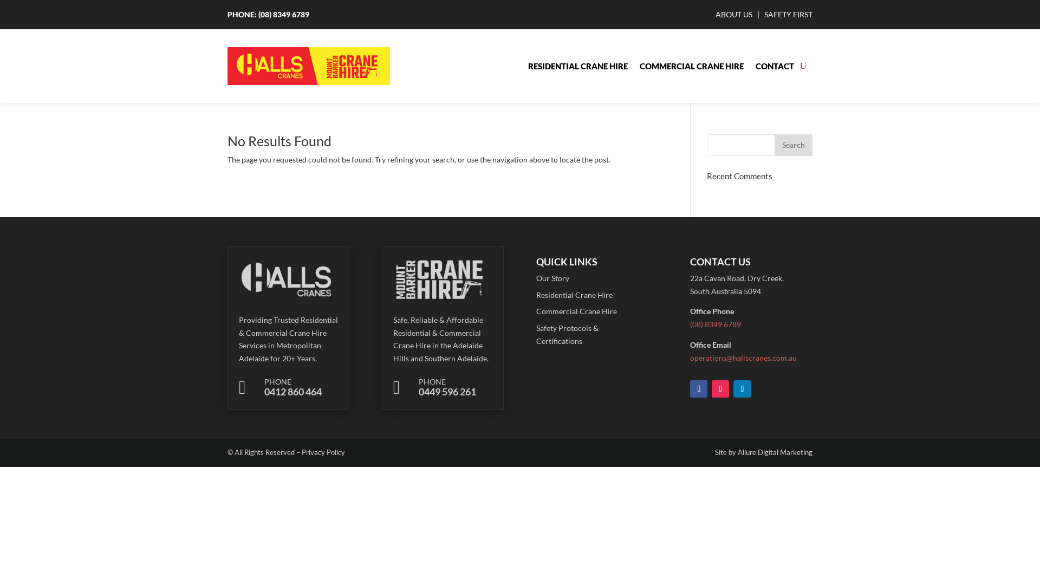 This screenshot has width=1040, height=585. I want to click on Commercial Crane Hire, so click(576, 311).